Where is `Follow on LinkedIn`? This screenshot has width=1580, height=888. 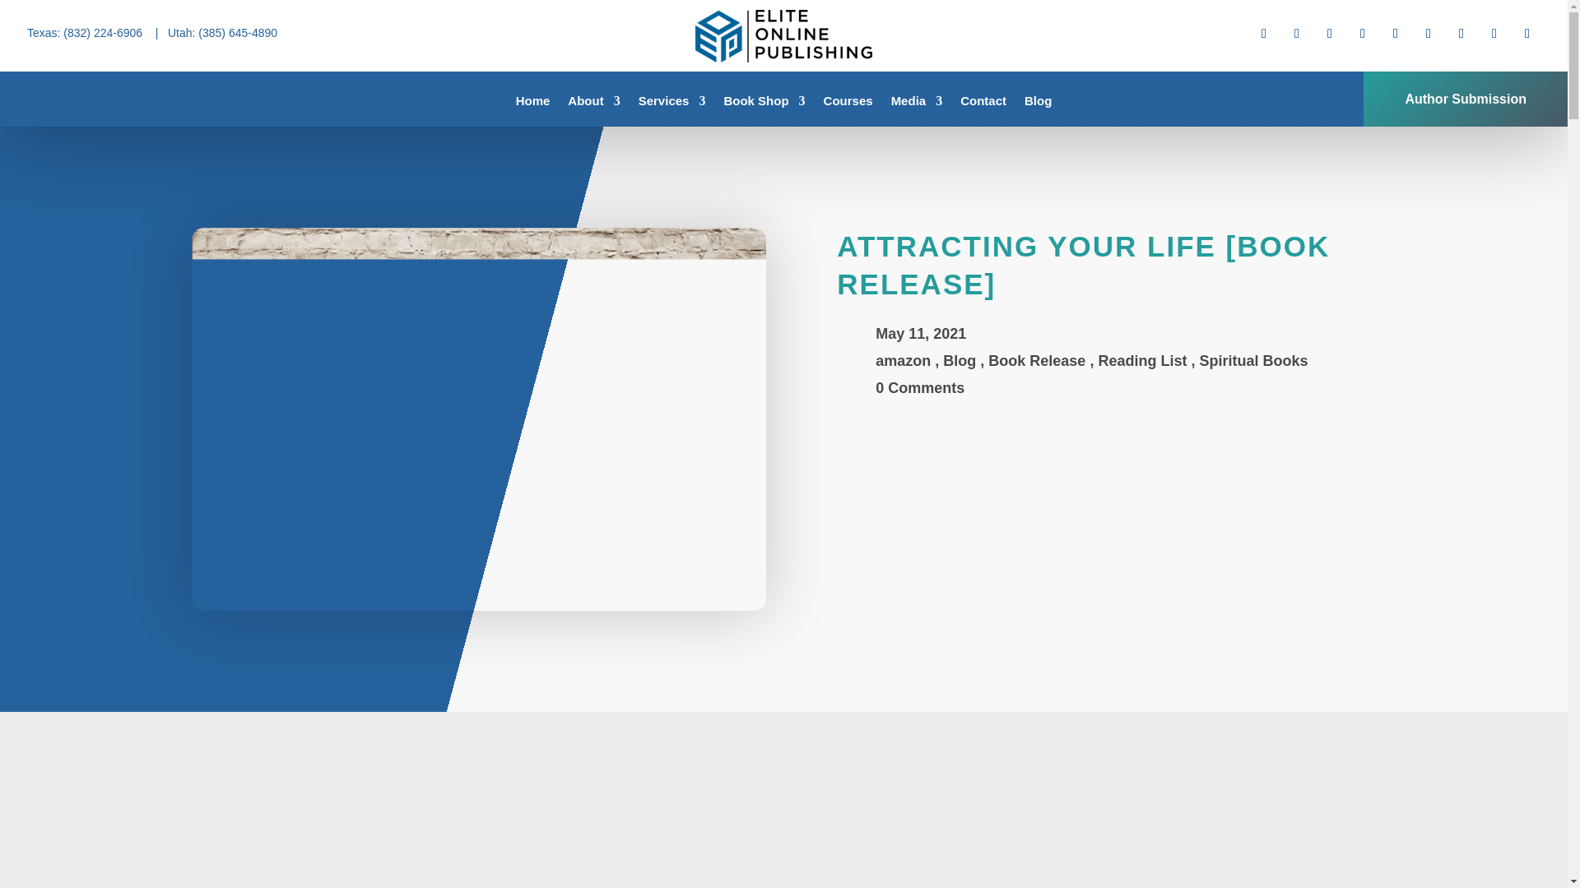
Follow on LinkedIn is located at coordinates (1363, 33).